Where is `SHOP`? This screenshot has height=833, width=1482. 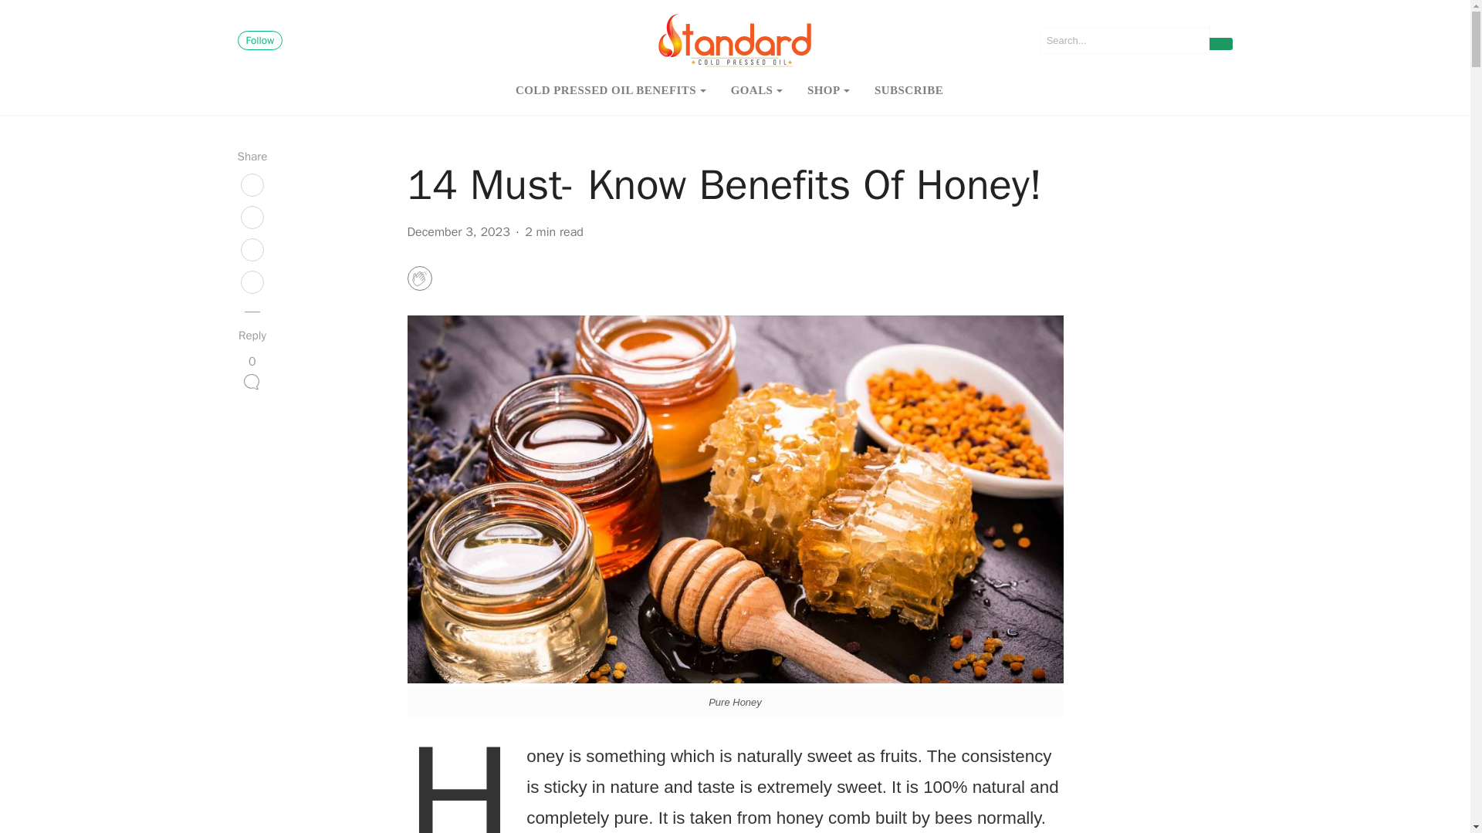 SHOP is located at coordinates (828, 90).